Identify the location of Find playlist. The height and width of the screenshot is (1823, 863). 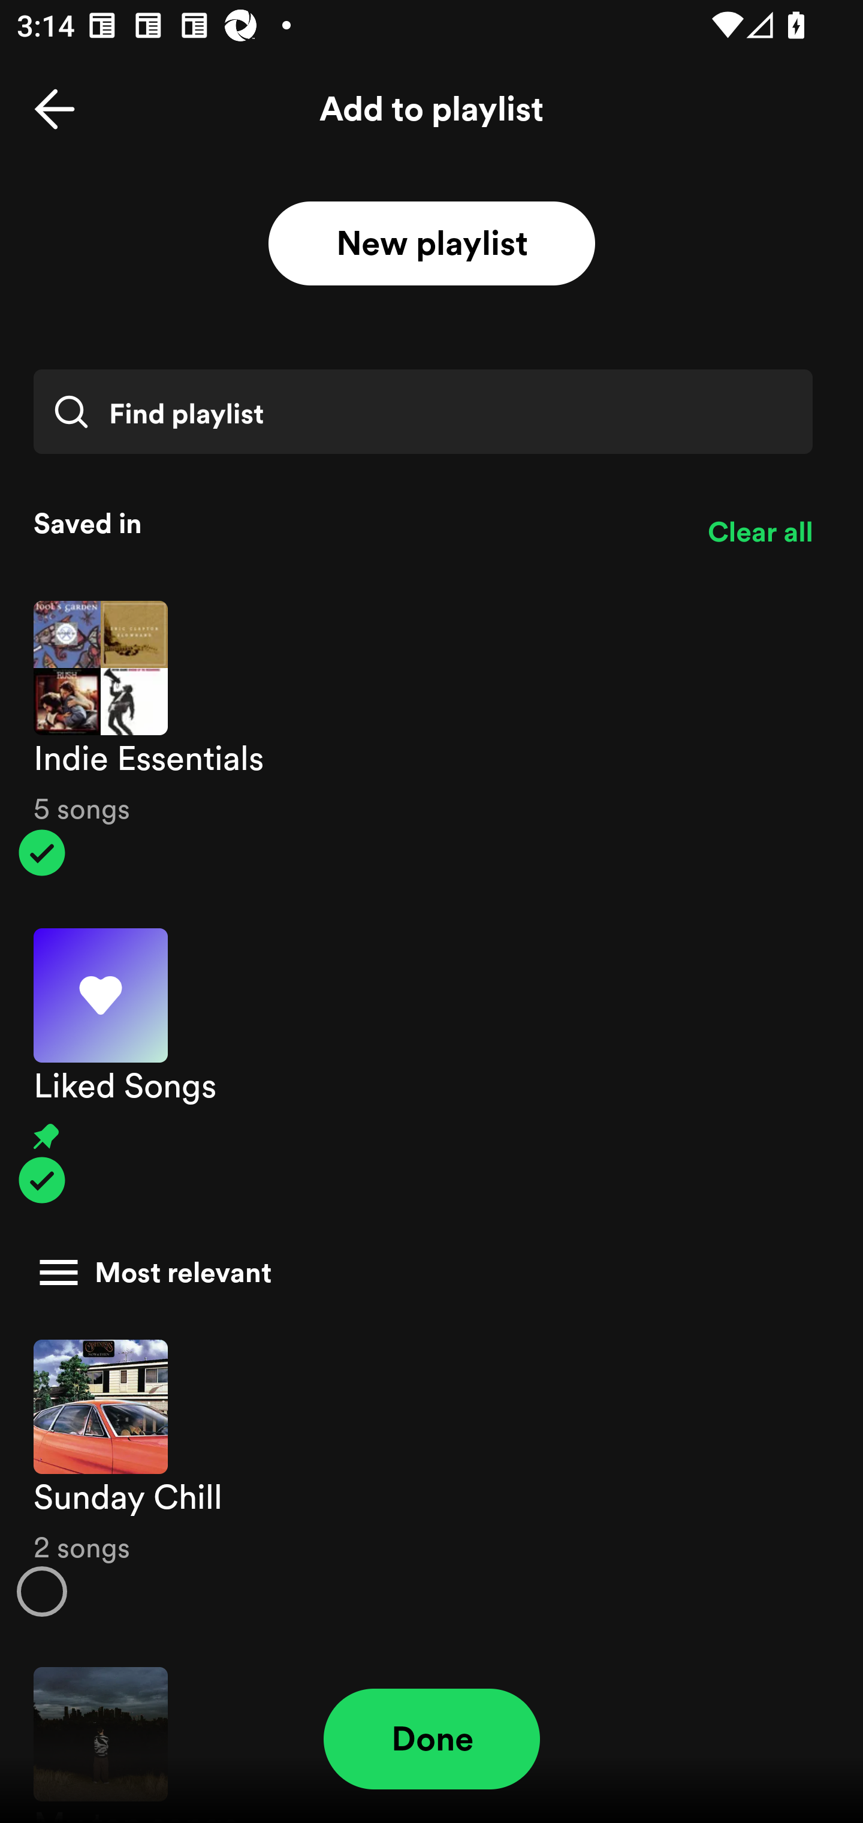
(423, 411).